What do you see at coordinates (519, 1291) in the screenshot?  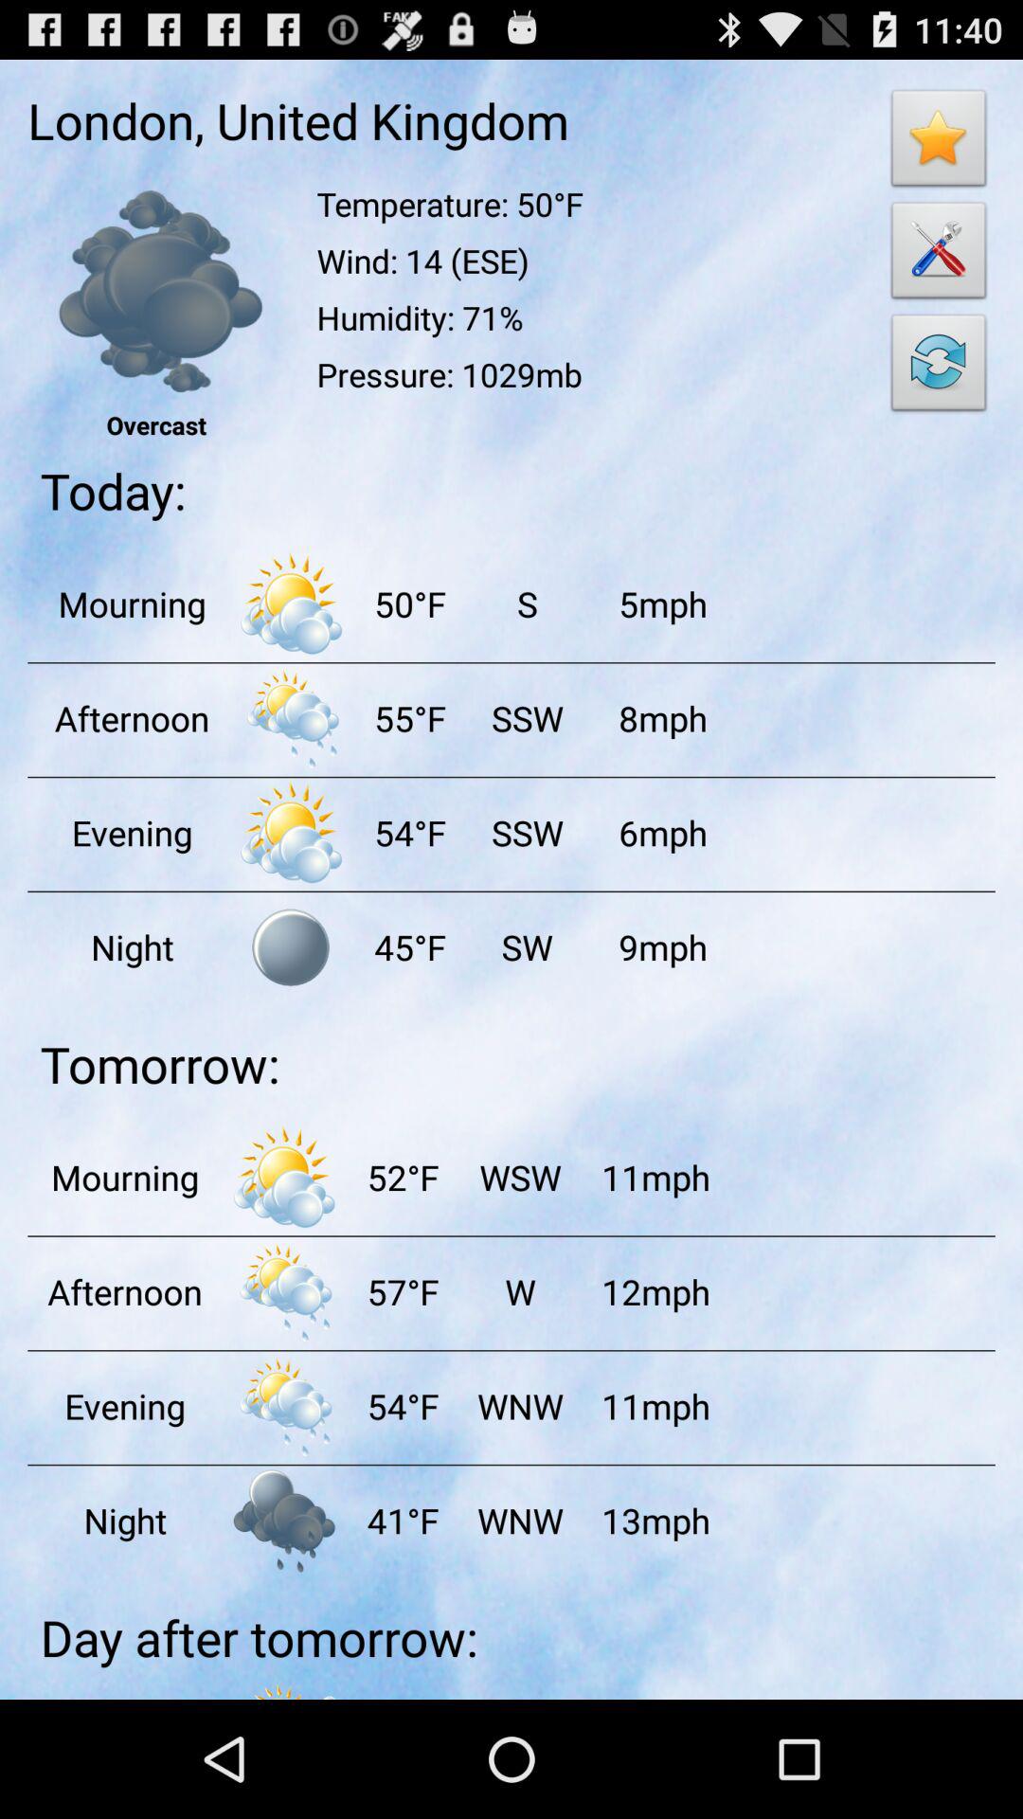 I see `turn on w` at bounding box center [519, 1291].